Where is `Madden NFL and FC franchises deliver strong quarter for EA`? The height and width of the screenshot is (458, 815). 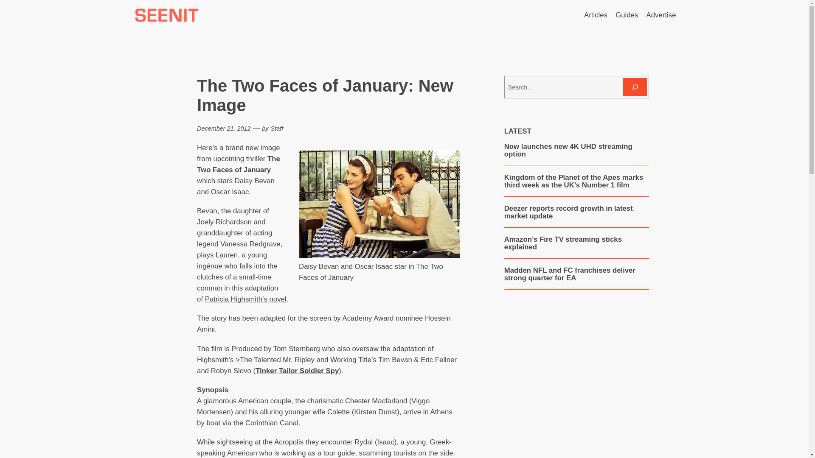
Madden NFL and FC franchises deliver strong quarter for EA is located at coordinates (576, 274).